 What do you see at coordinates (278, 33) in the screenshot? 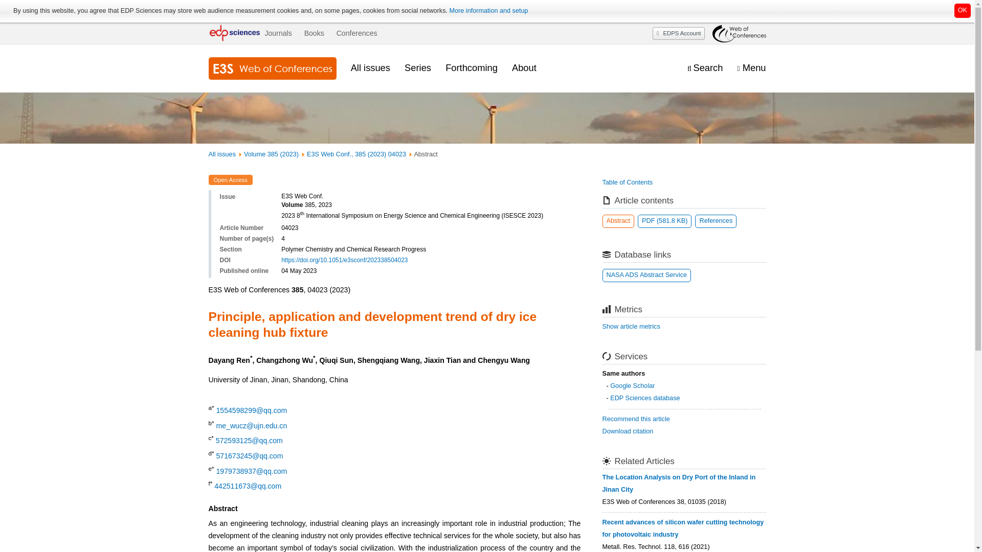
I see `Journals` at bounding box center [278, 33].